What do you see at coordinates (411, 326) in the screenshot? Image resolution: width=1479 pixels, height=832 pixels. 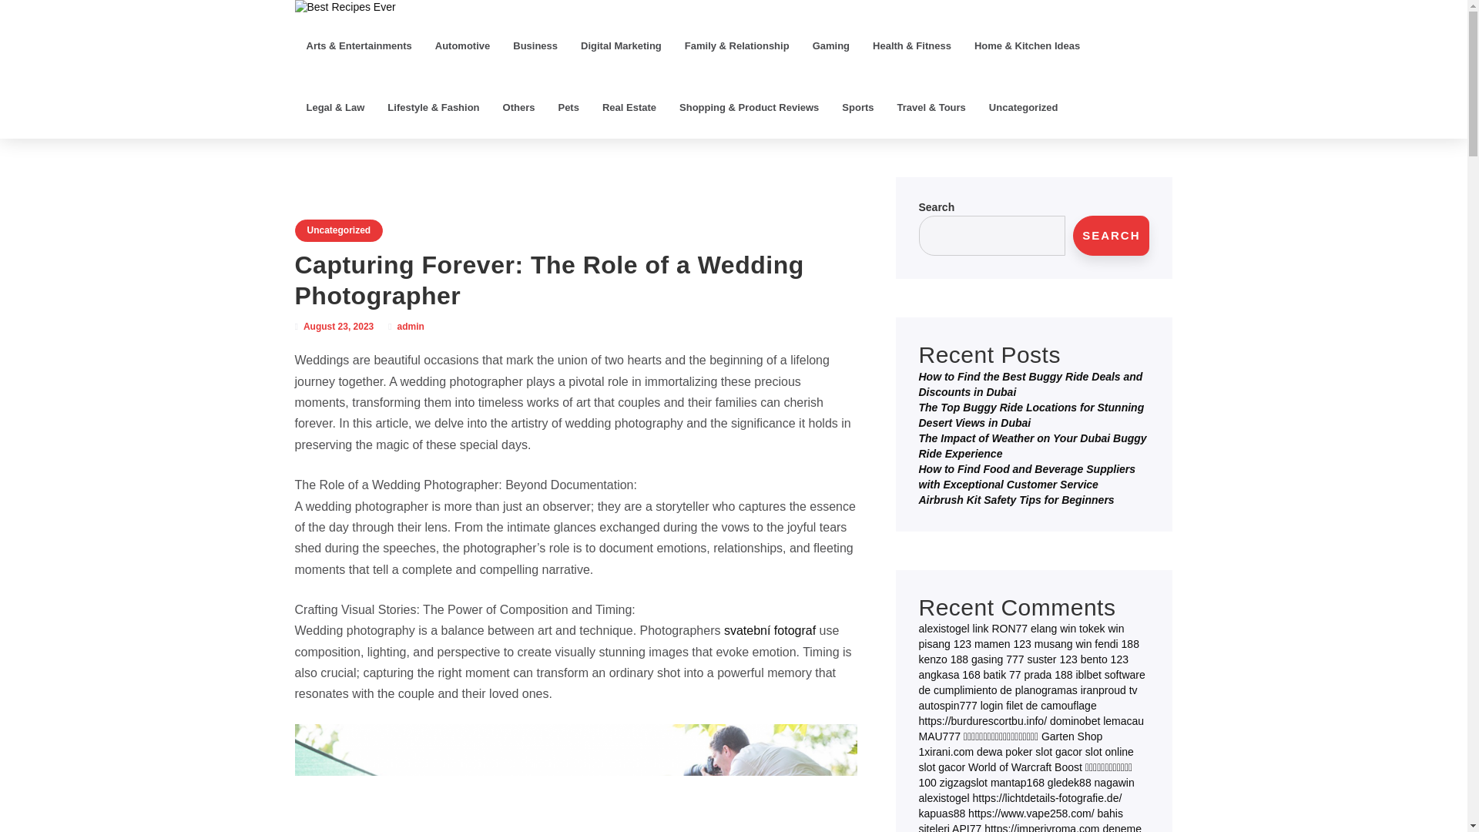 I see `admin` at bounding box center [411, 326].